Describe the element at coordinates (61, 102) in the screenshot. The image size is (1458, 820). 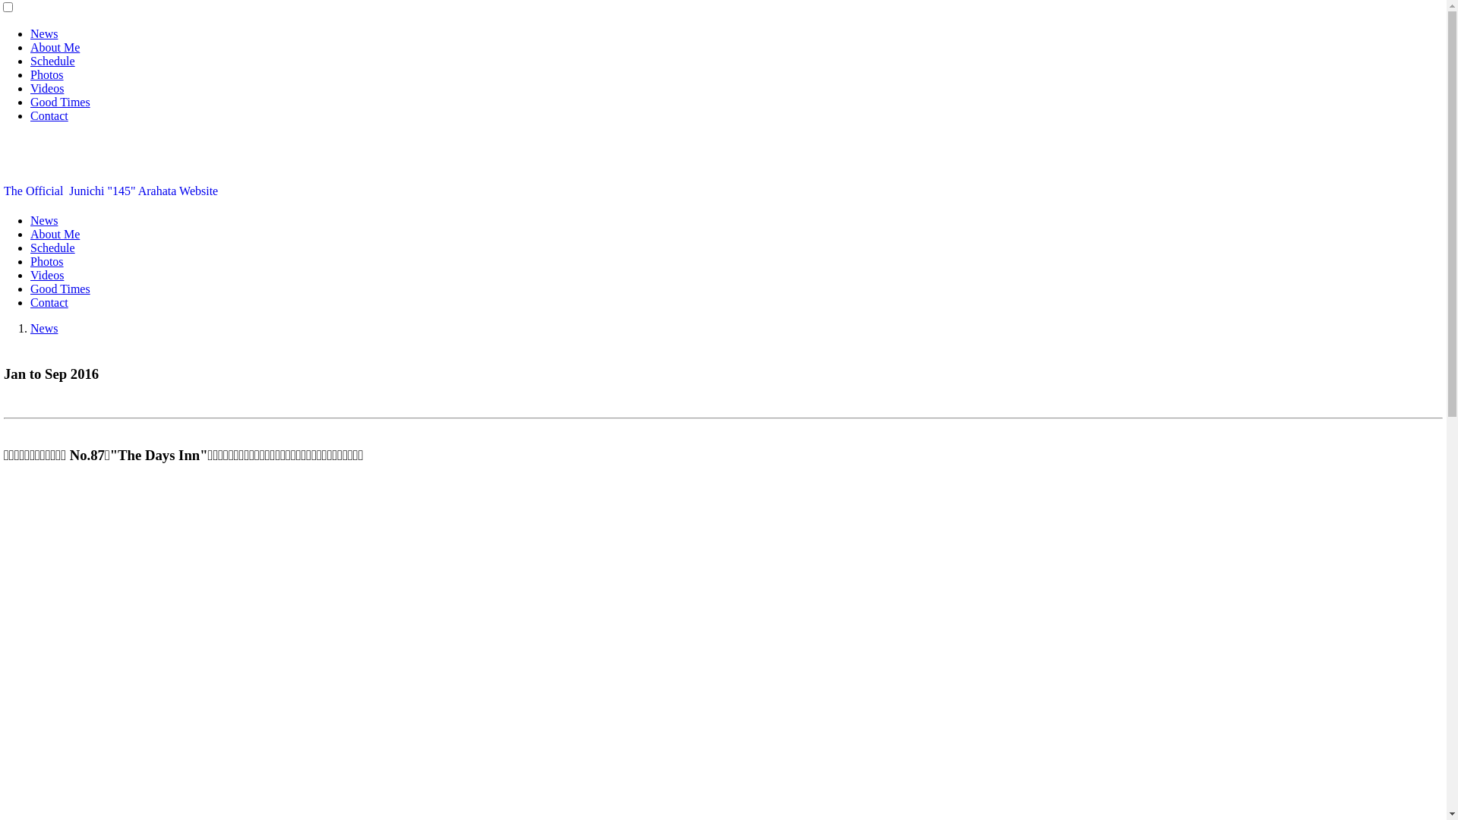
I see `Good Times` at that location.